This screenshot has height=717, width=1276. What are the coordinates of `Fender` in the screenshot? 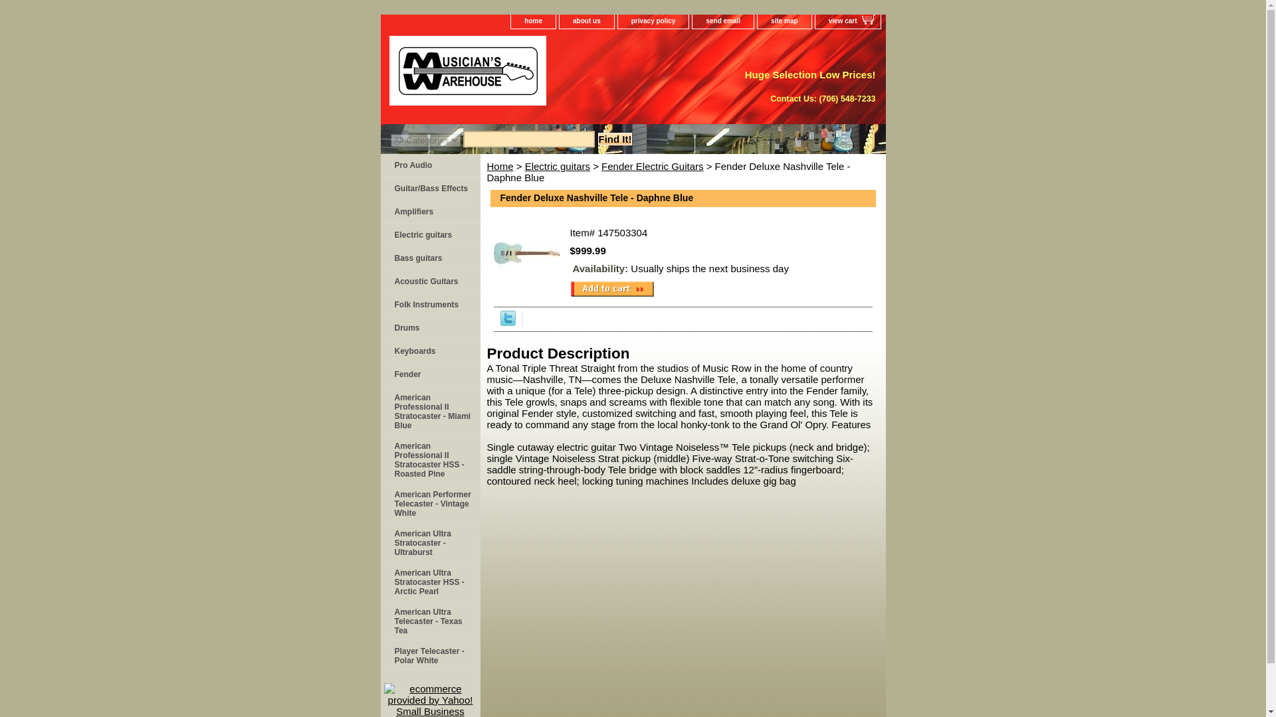 It's located at (429, 374).